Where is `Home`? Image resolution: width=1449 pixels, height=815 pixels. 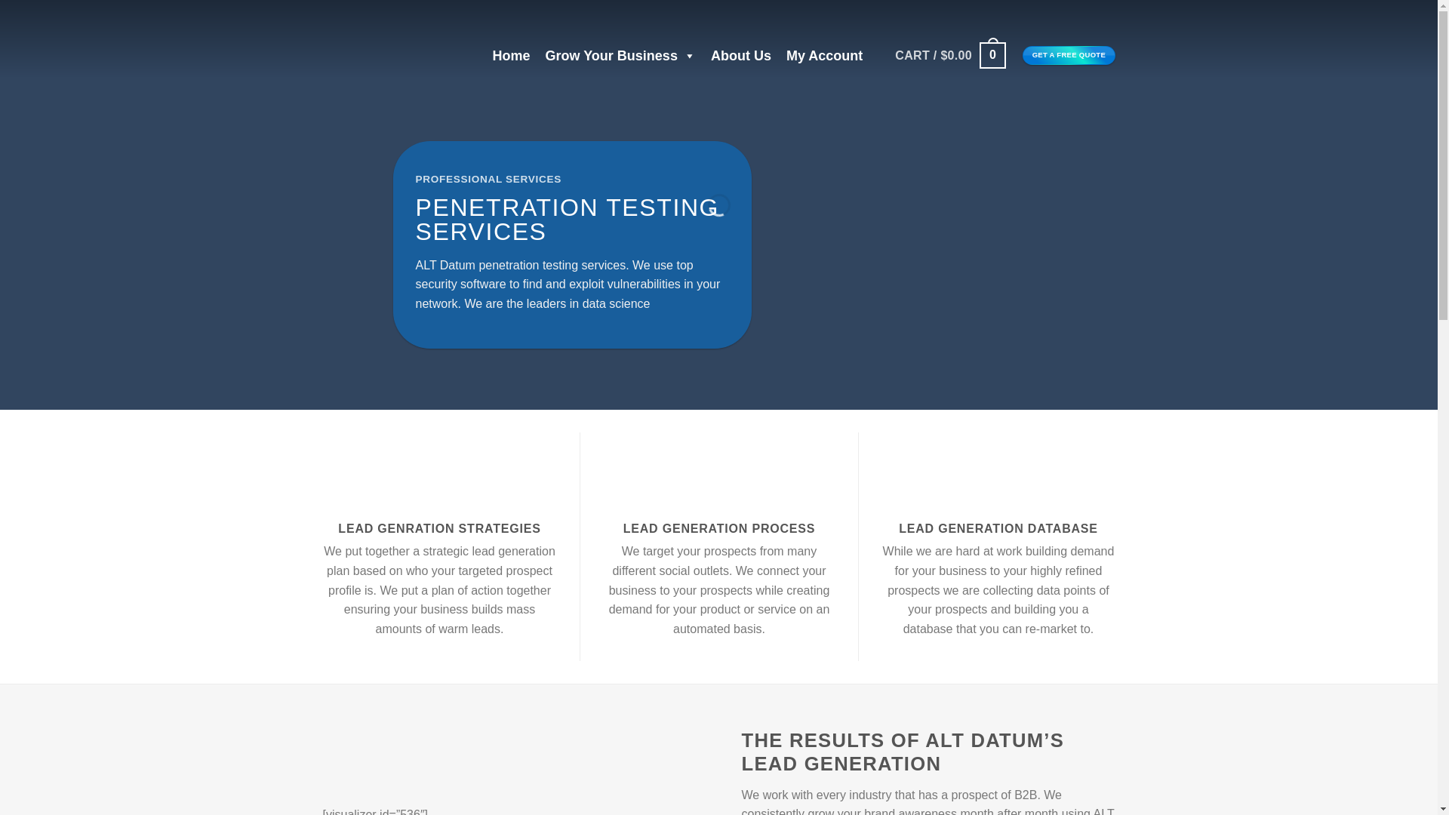
Home is located at coordinates (510, 56).